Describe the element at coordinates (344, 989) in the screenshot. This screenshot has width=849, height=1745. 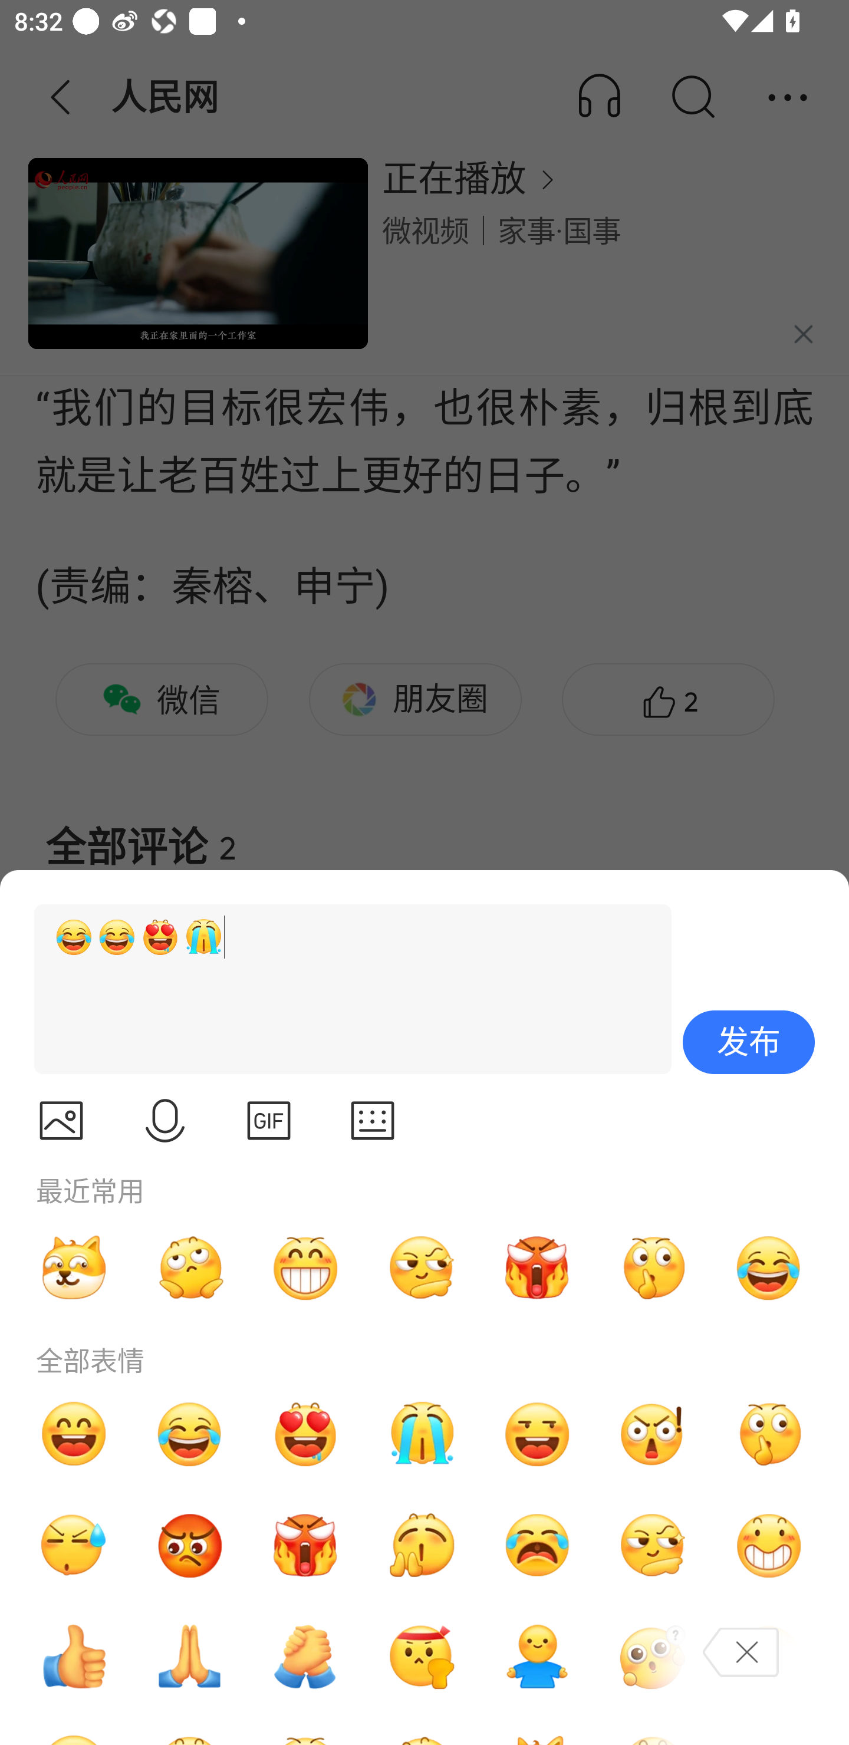
I see `[哭笑][哭笑][喜欢][哭]` at that location.